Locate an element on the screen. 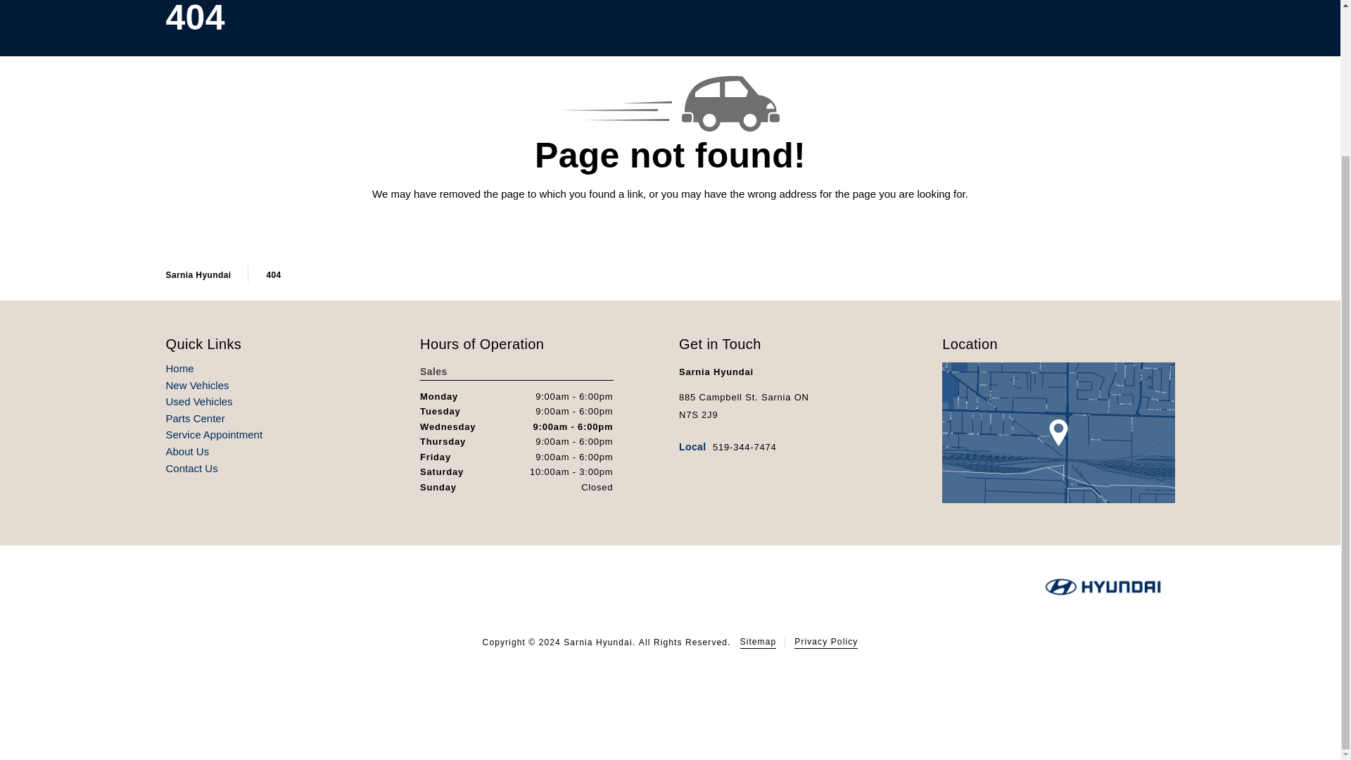  Powered by EDealer is located at coordinates (670, 694).